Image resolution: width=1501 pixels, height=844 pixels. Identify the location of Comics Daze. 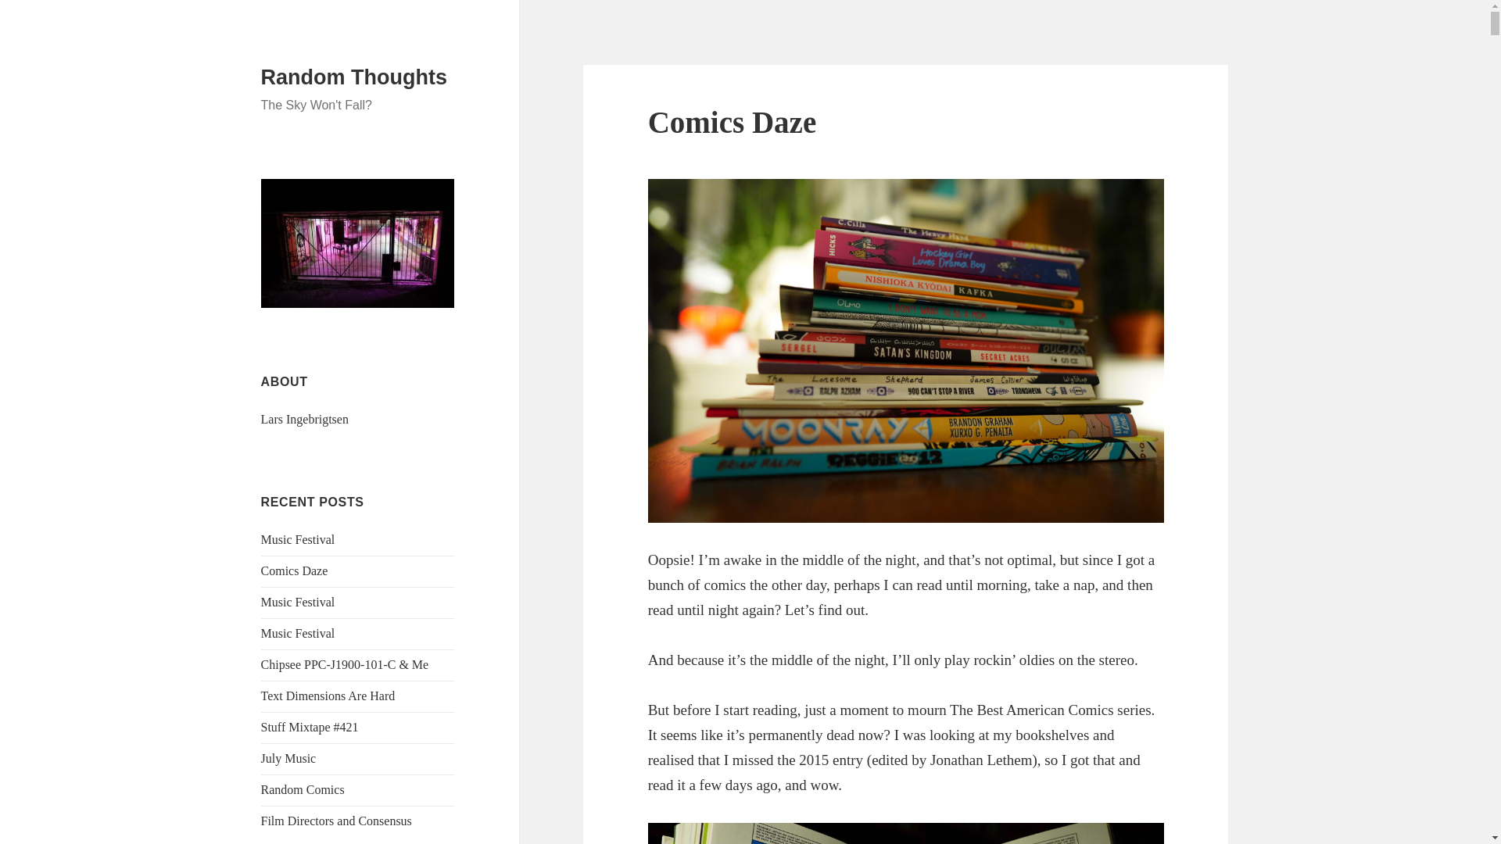
(295, 570).